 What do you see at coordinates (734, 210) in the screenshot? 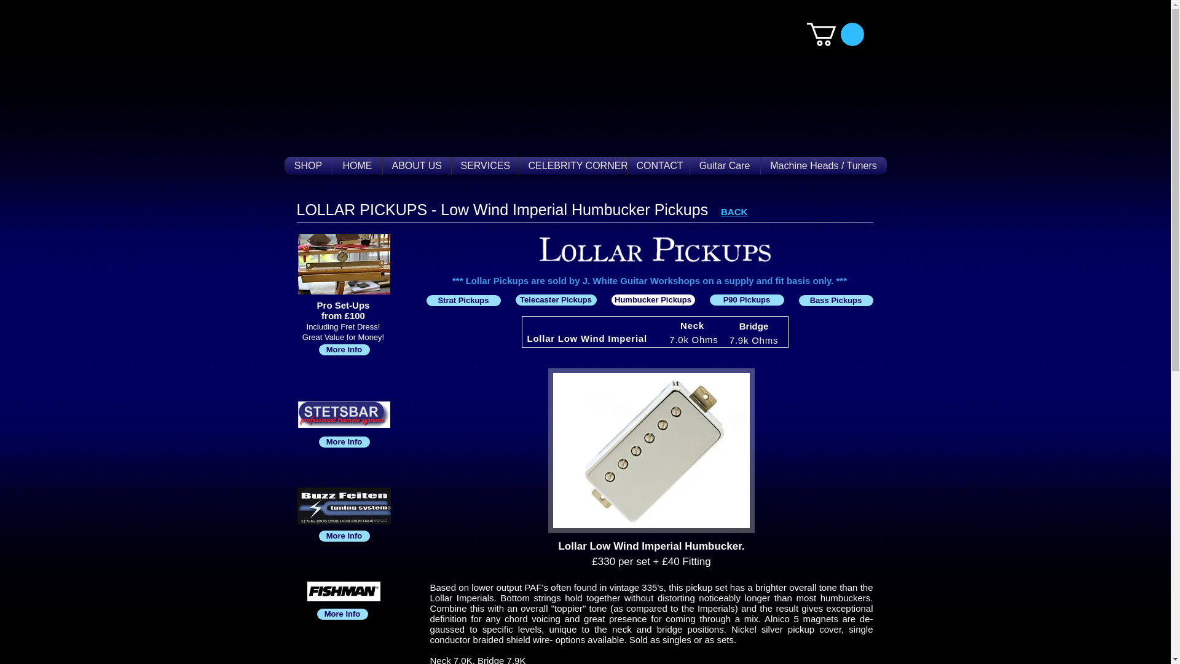
I see `BACK` at bounding box center [734, 210].